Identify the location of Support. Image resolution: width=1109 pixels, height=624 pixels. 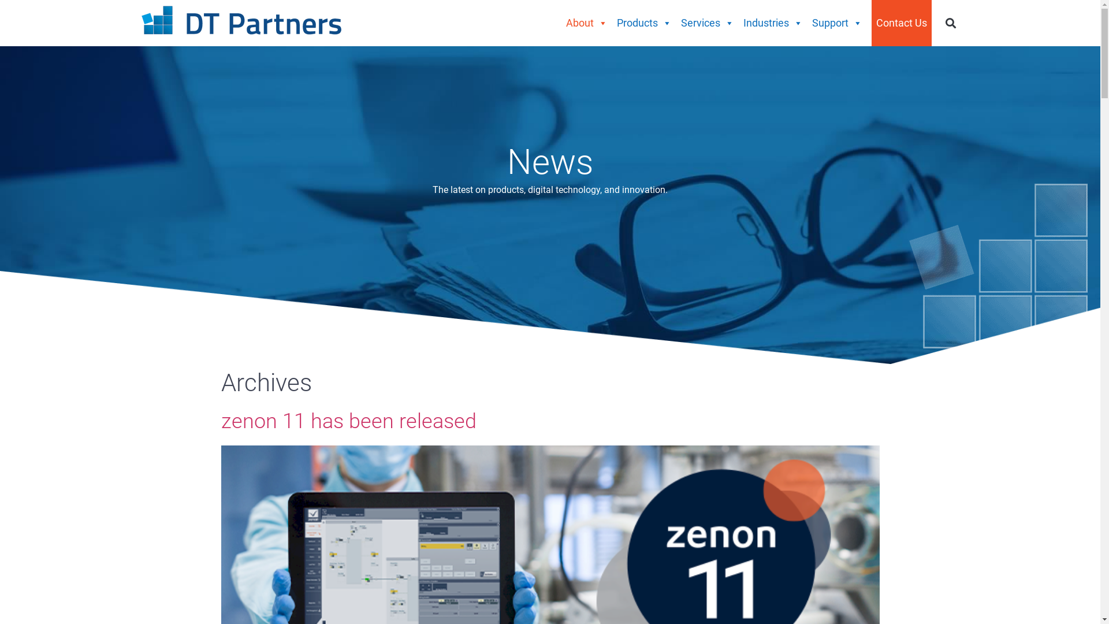
(838, 23).